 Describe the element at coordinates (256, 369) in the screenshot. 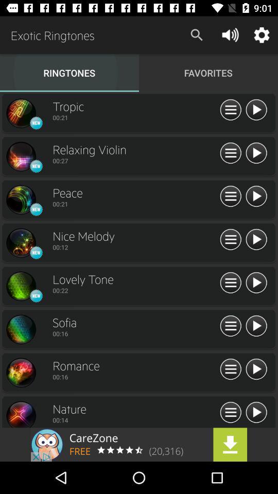

I see `play` at that location.